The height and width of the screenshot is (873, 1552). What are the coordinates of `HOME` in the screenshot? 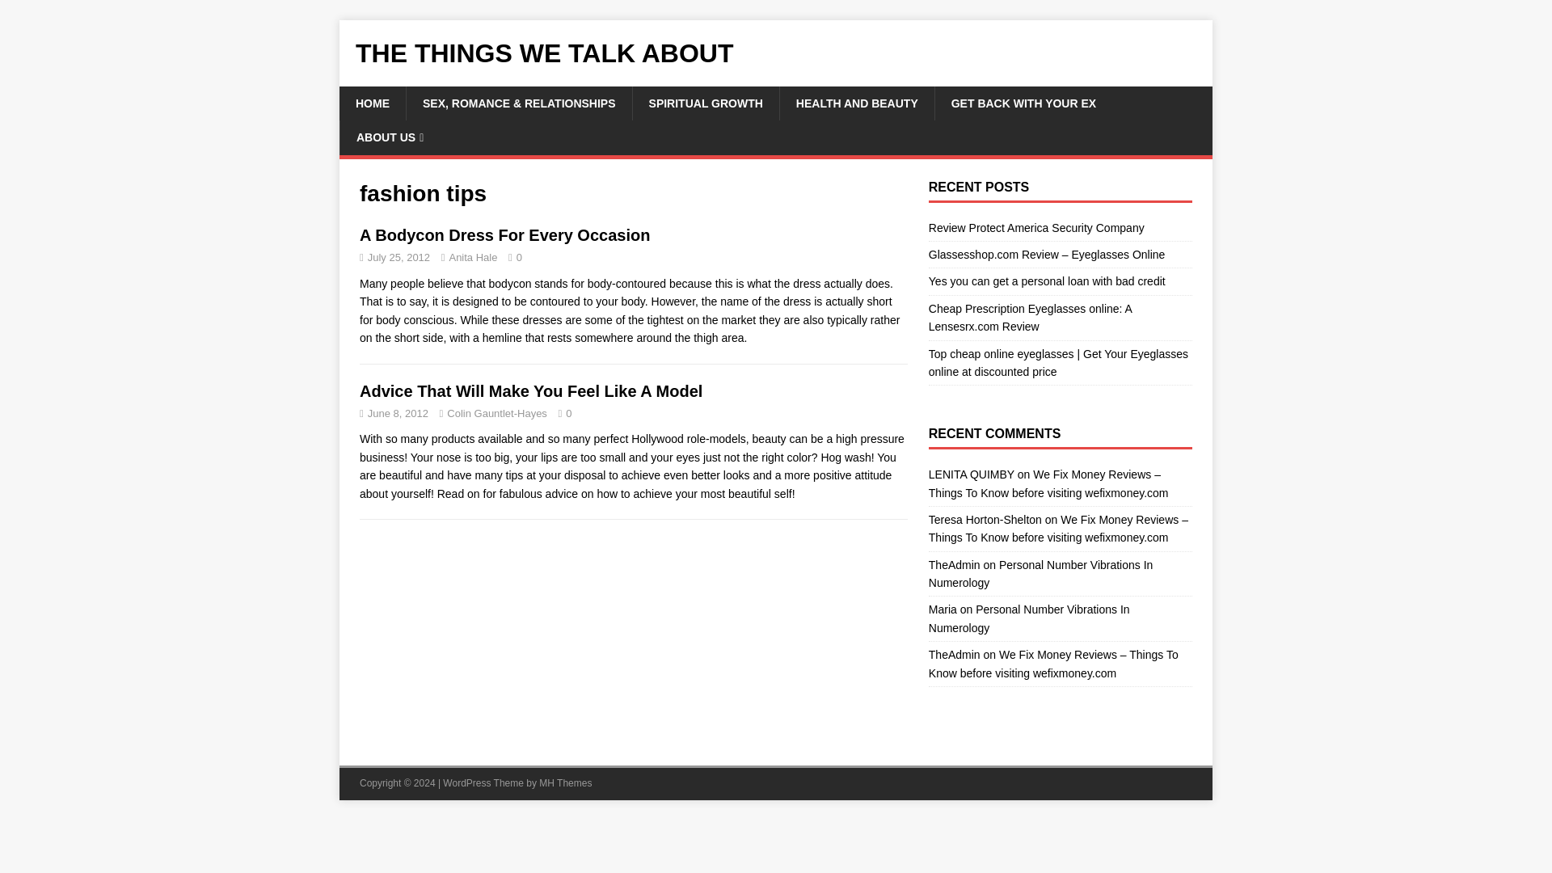 It's located at (372, 103).